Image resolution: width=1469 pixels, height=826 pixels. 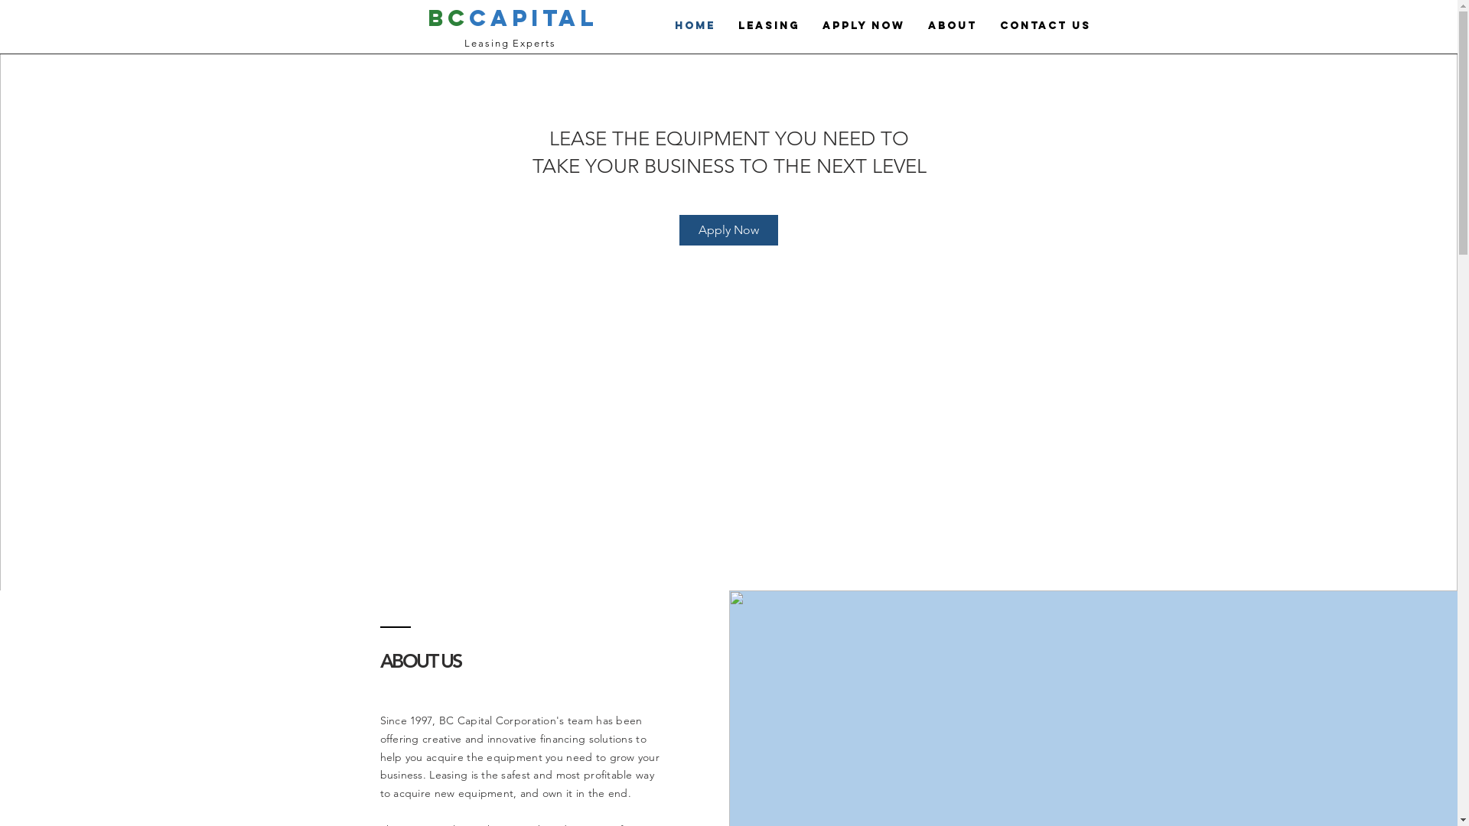 I want to click on Leasing Experts, so click(x=510, y=43).